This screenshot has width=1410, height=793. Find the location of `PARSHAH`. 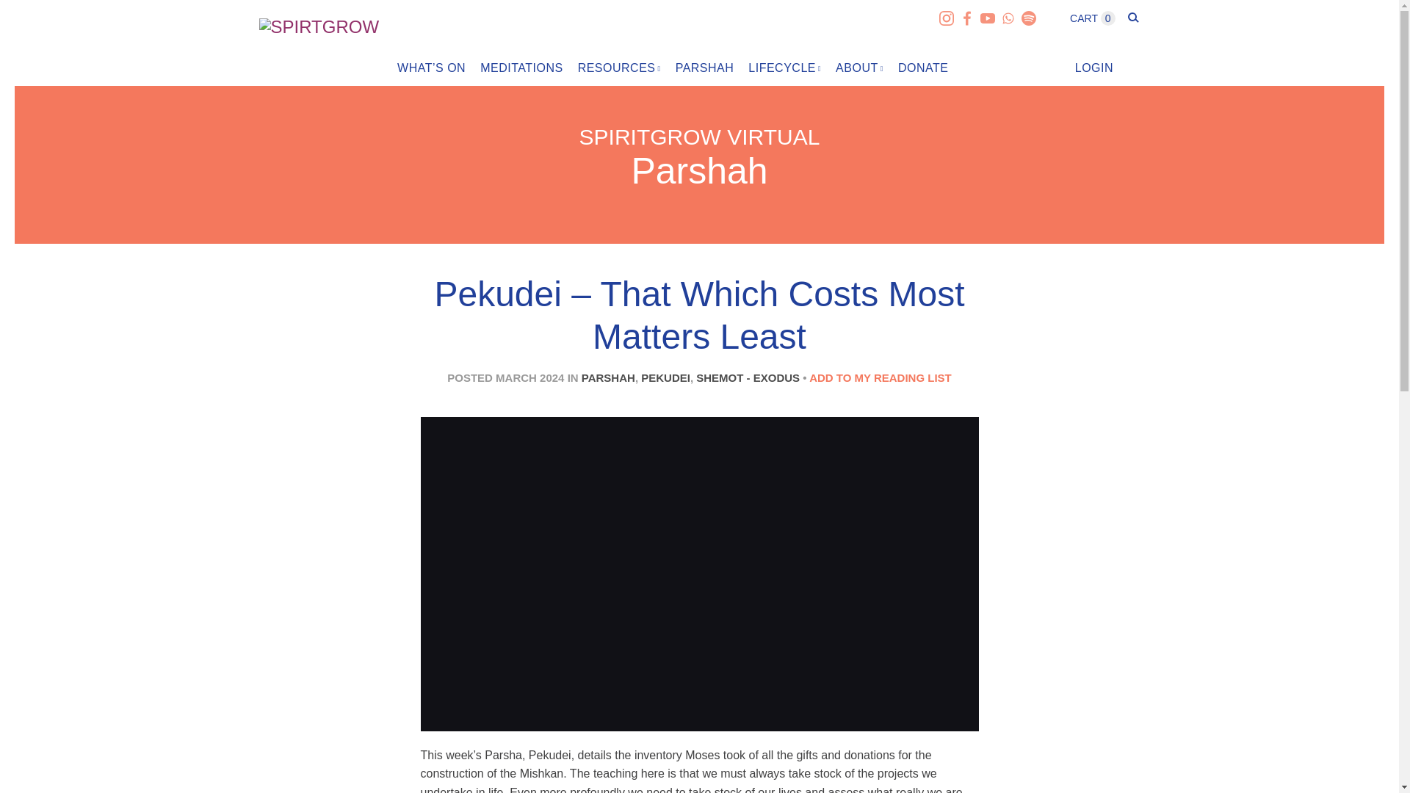

PARSHAH is located at coordinates (705, 68).